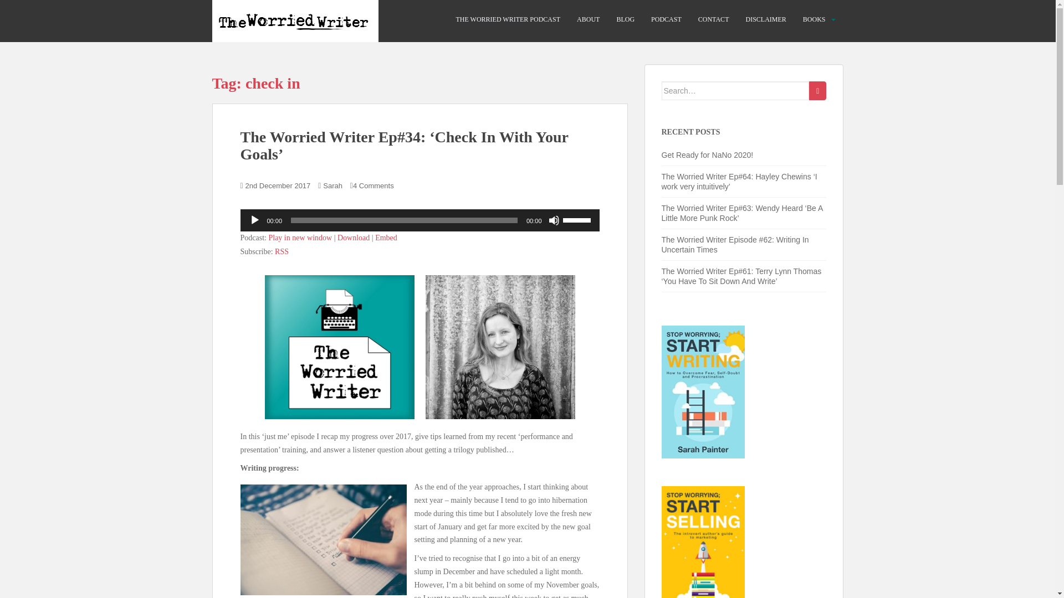 This screenshot has height=598, width=1064. I want to click on Play, so click(255, 220).